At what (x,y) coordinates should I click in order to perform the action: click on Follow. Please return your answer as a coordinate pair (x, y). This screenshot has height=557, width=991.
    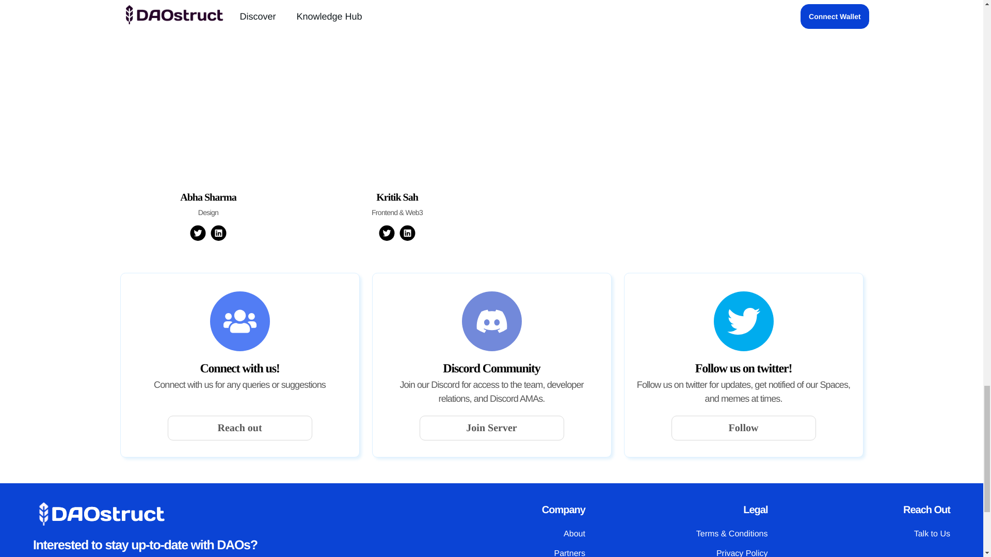
    Looking at the image, I should click on (743, 428).